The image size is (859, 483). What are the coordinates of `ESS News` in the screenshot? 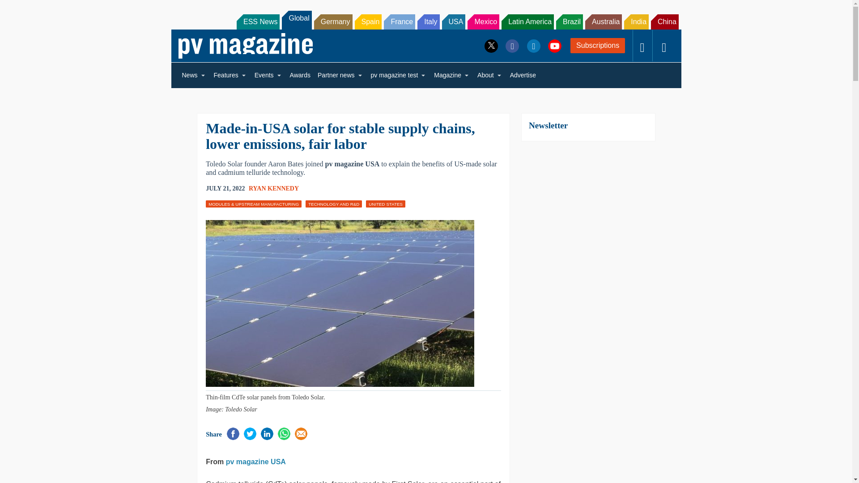 It's located at (258, 21).